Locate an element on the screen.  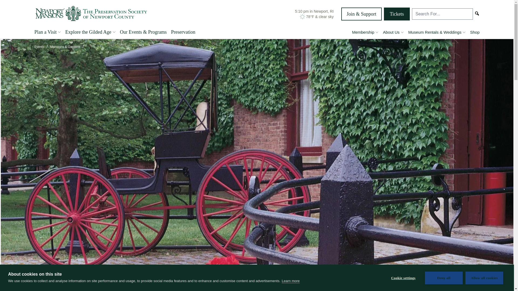
Plan a Visit is located at coordinates (48, 33).